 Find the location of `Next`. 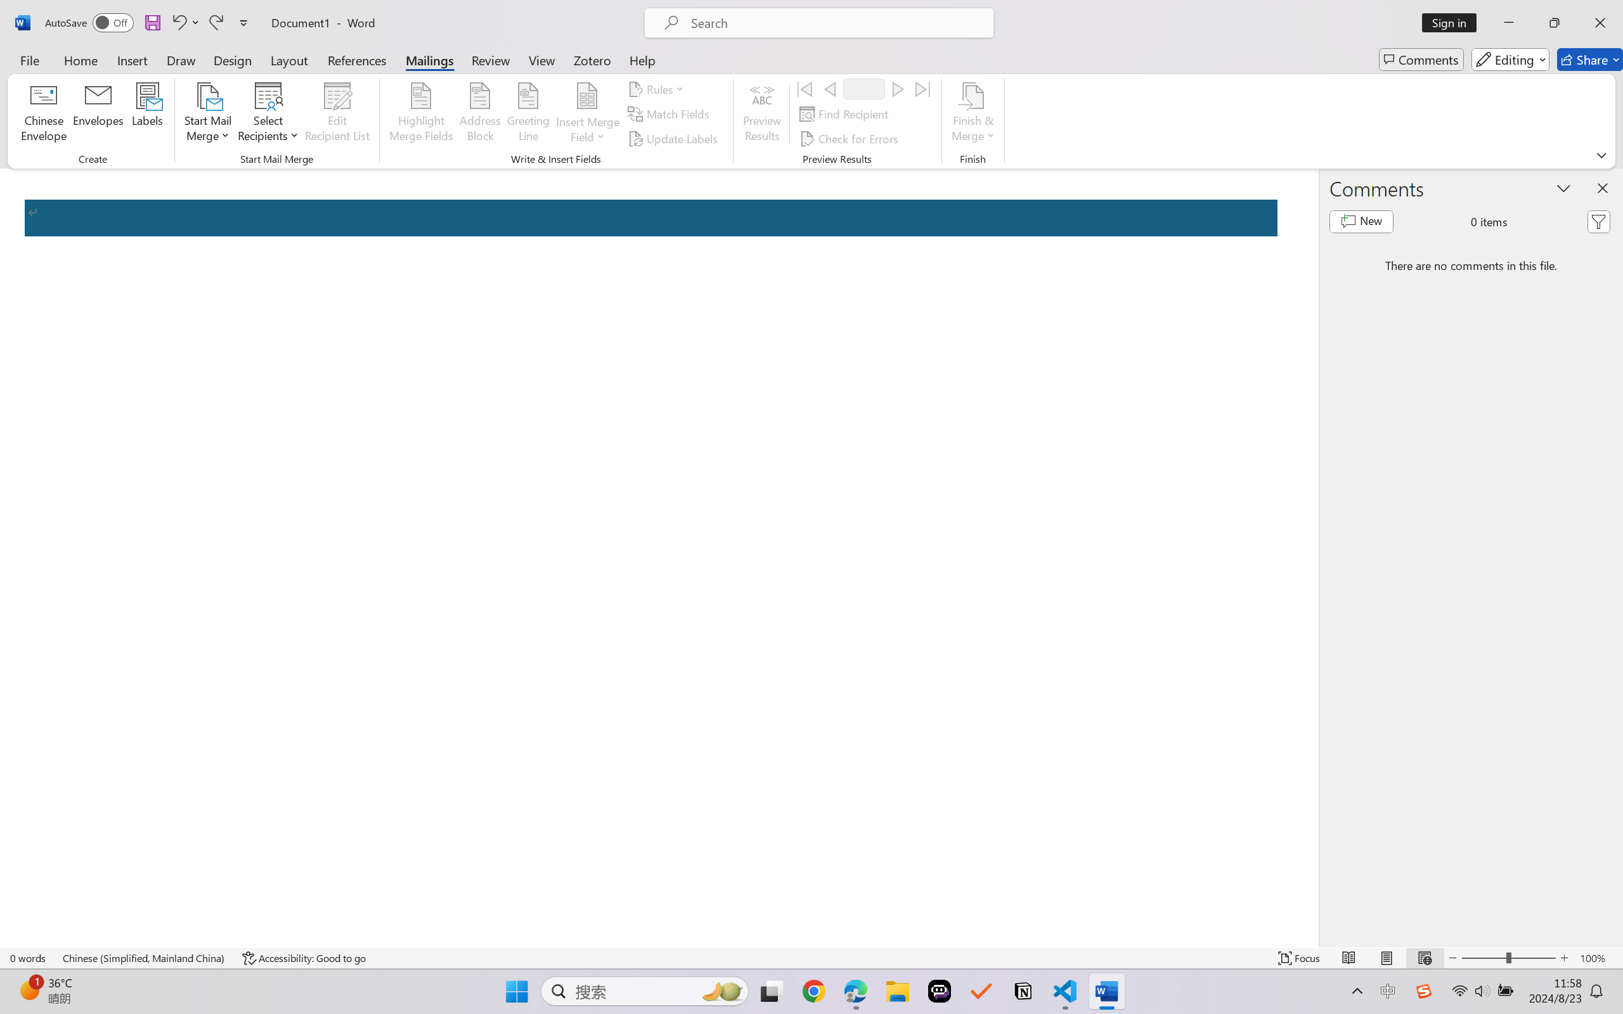

Next is located at coordinates (898, 89).